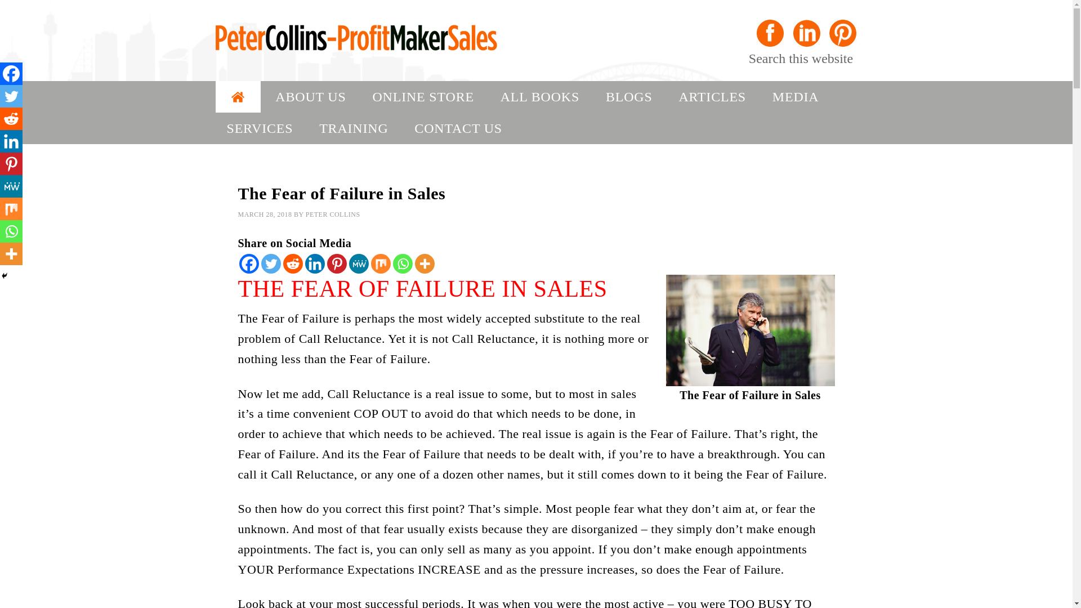  Describe the element at coordinates (381, 263) in the screenshot. I see `Mix` at that location.